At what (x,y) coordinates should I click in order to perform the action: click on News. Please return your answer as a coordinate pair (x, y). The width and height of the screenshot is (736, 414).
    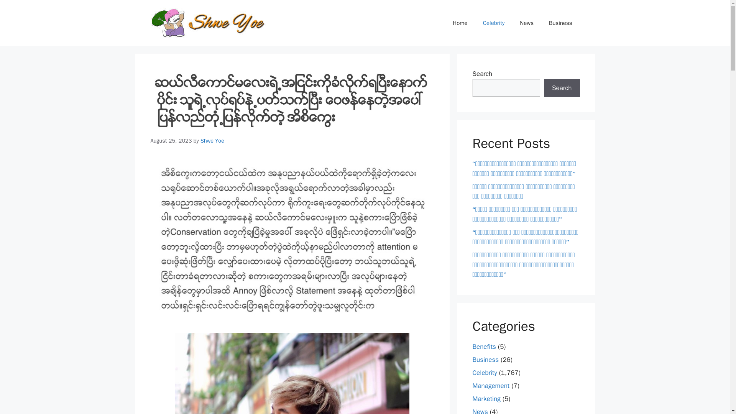
    Looking at the image, I should click on (527, 23).